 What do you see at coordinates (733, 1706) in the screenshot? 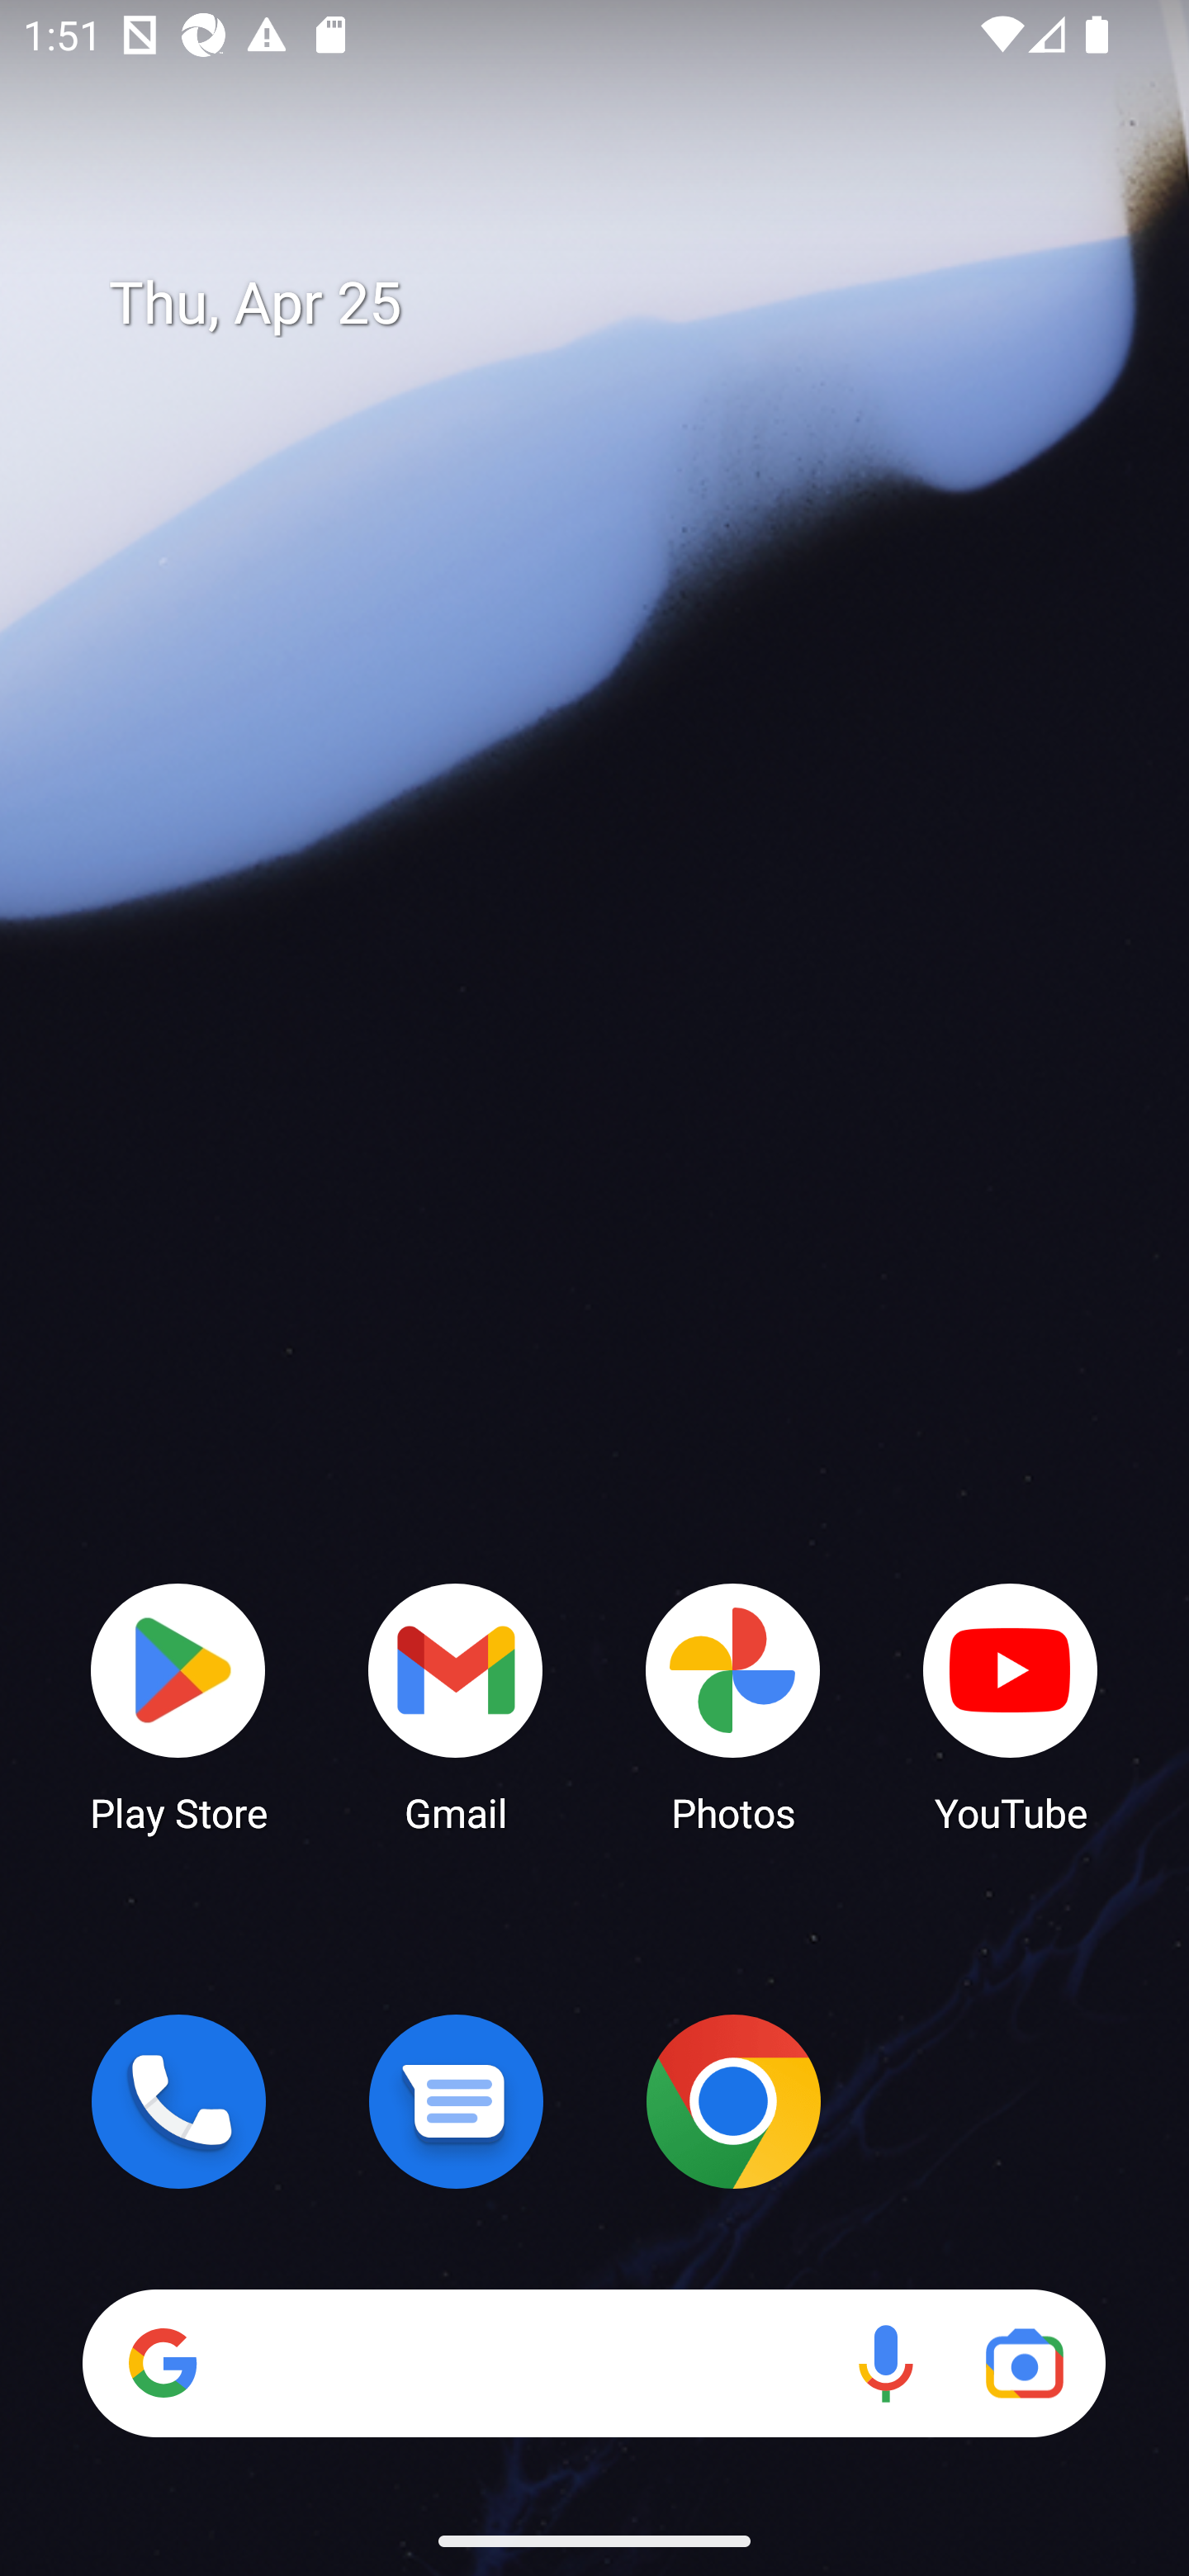
I see `Photos` at bounding box center [733, 1706].